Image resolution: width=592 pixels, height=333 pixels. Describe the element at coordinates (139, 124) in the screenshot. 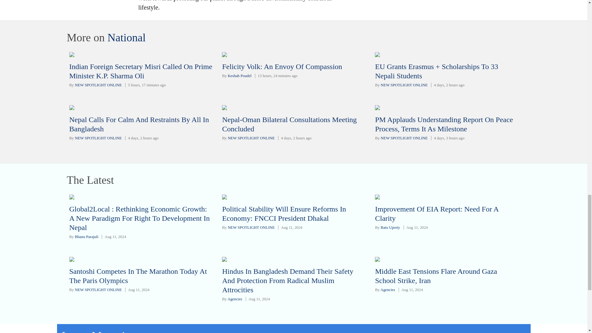

I see `Nepal Calls For Calm And Restraints By All In Bangladesh` at that location.